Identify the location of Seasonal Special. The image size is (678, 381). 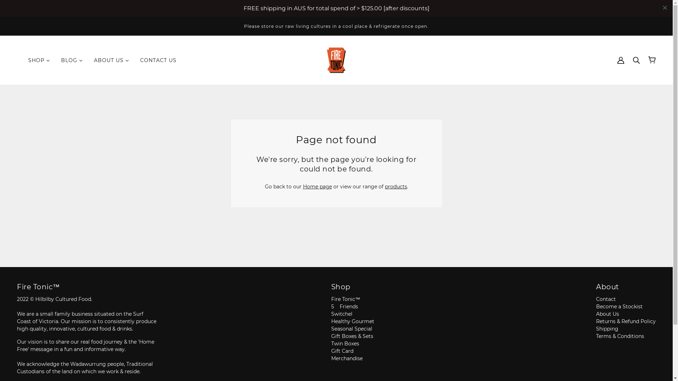
(352, 312).